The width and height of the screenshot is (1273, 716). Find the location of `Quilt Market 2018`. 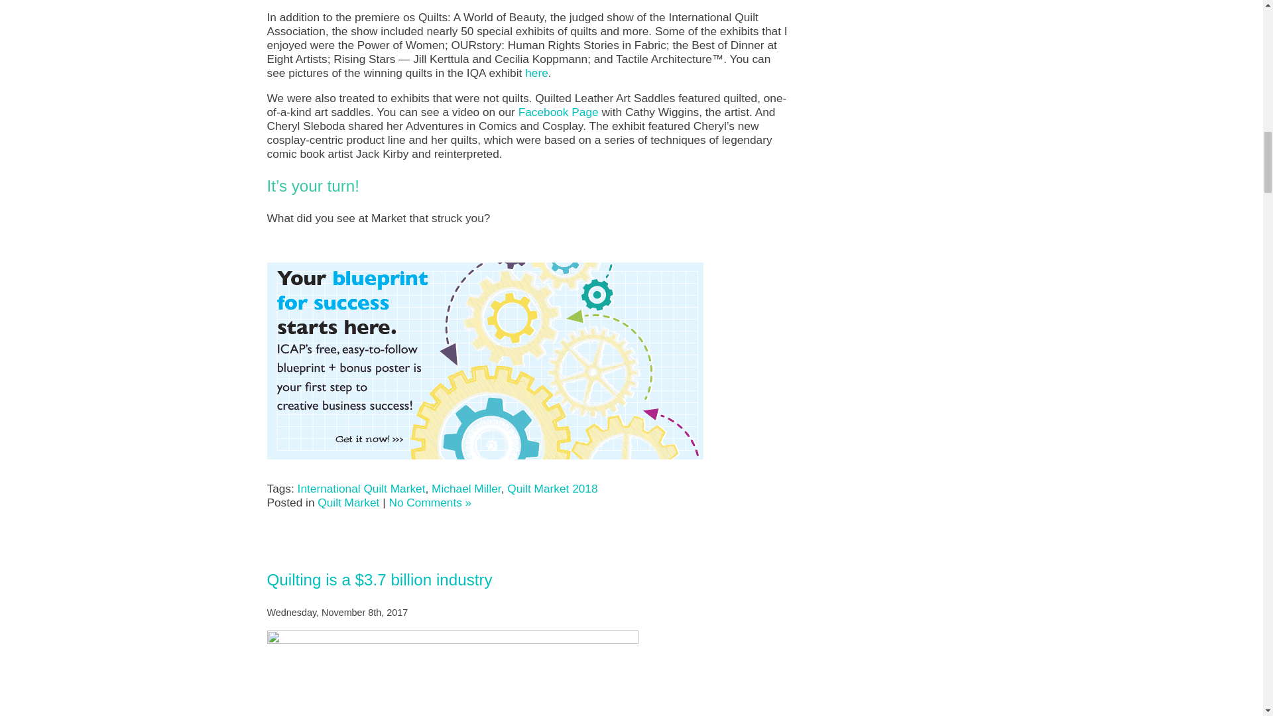

Quilt Market 2018 is located at coordinates (552, 488).